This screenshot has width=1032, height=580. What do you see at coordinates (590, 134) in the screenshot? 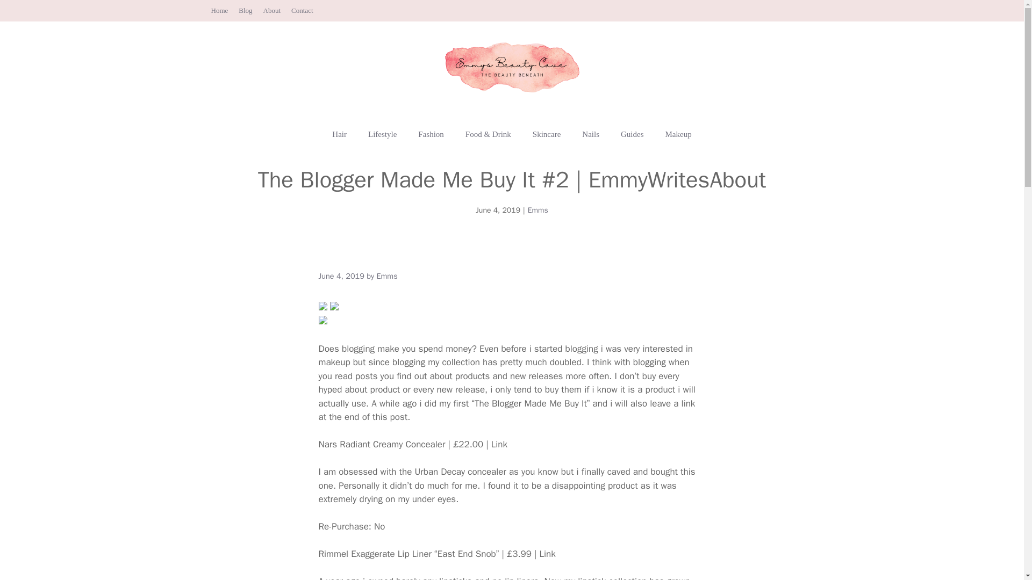
I see `Nails` at bounding box center [590, 134].